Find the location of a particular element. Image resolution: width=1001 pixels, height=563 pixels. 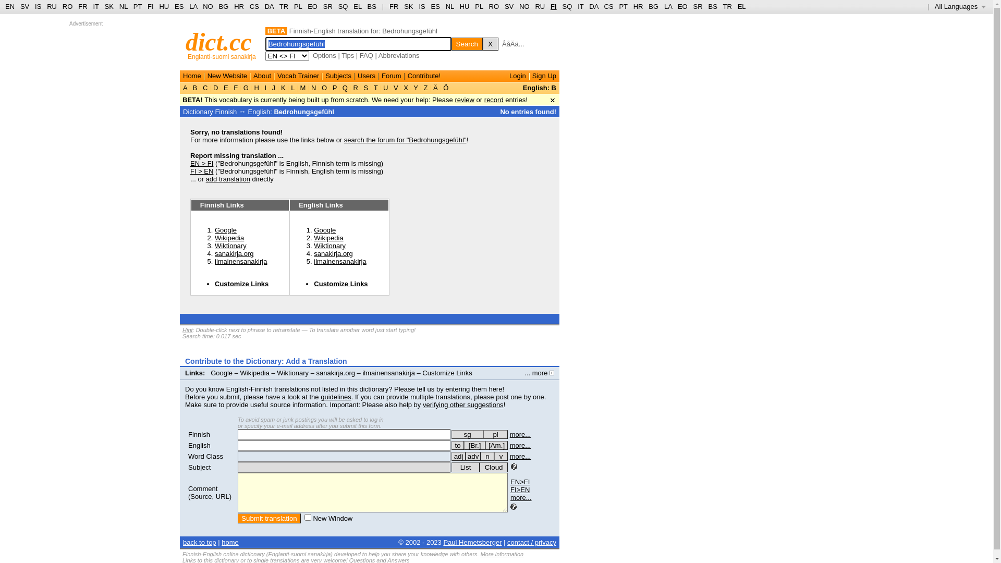

Customize Links is located at coordinates (341, 284).